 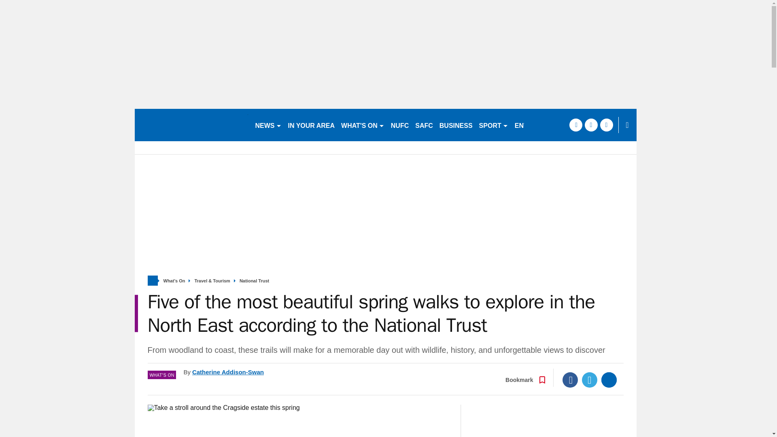 What do you see at coordinates (312, 125) in the screenshot?
I see `IN YOUR AREA` at bounding box center [312, 125].